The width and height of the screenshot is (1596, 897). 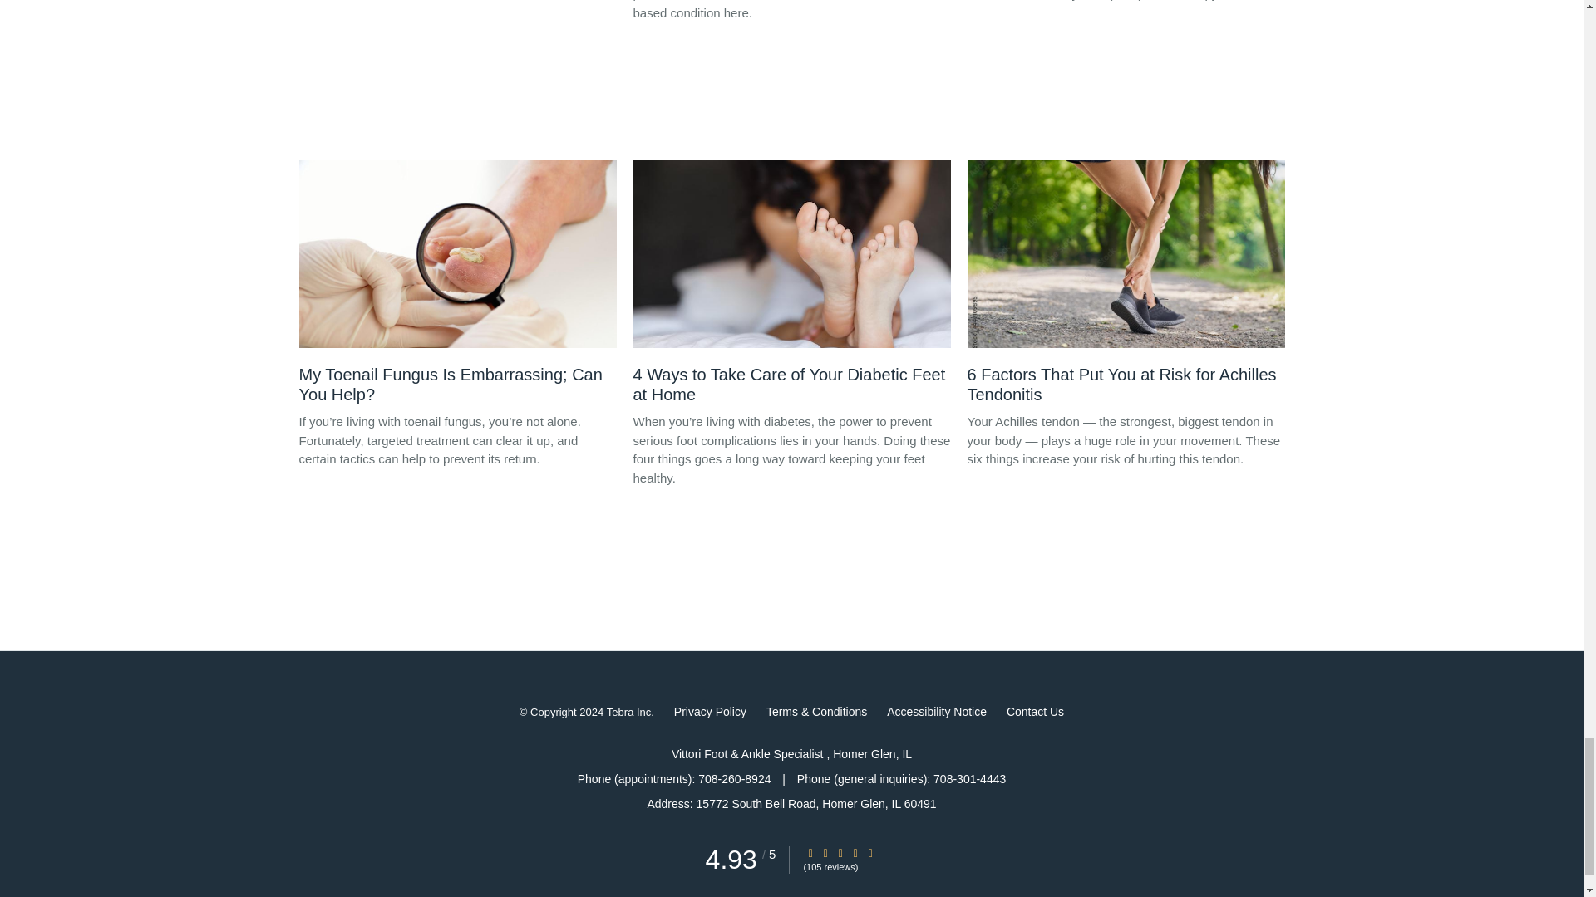 I want to click on Star Rating, so click(x=870, y=852).